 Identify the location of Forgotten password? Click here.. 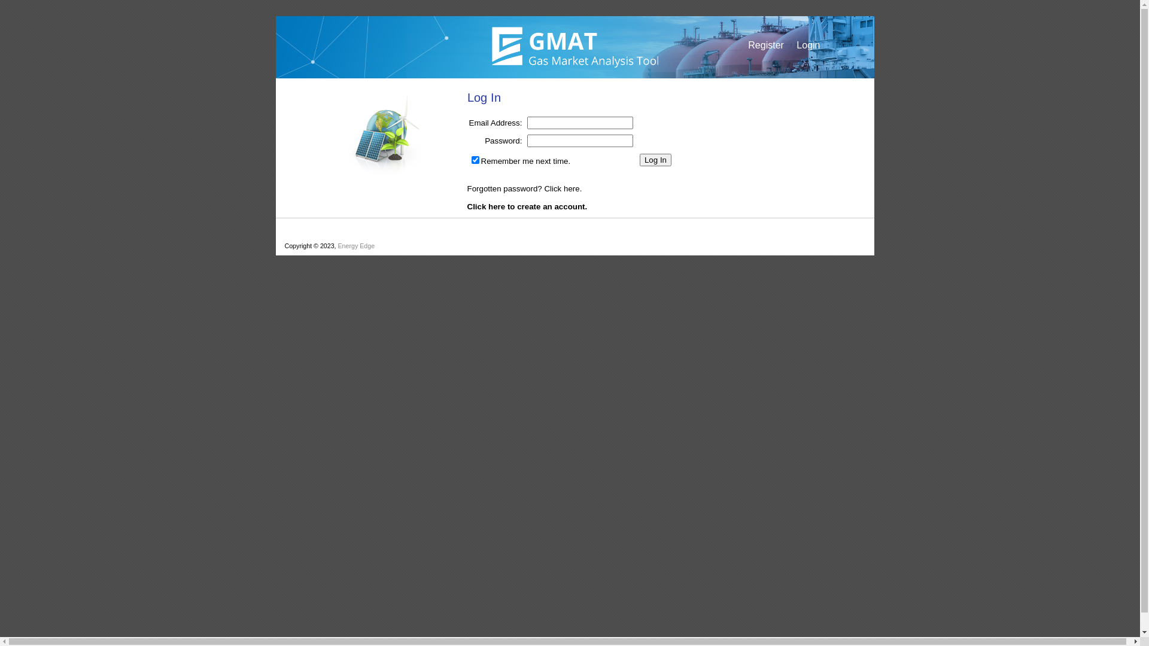
(524, 189).